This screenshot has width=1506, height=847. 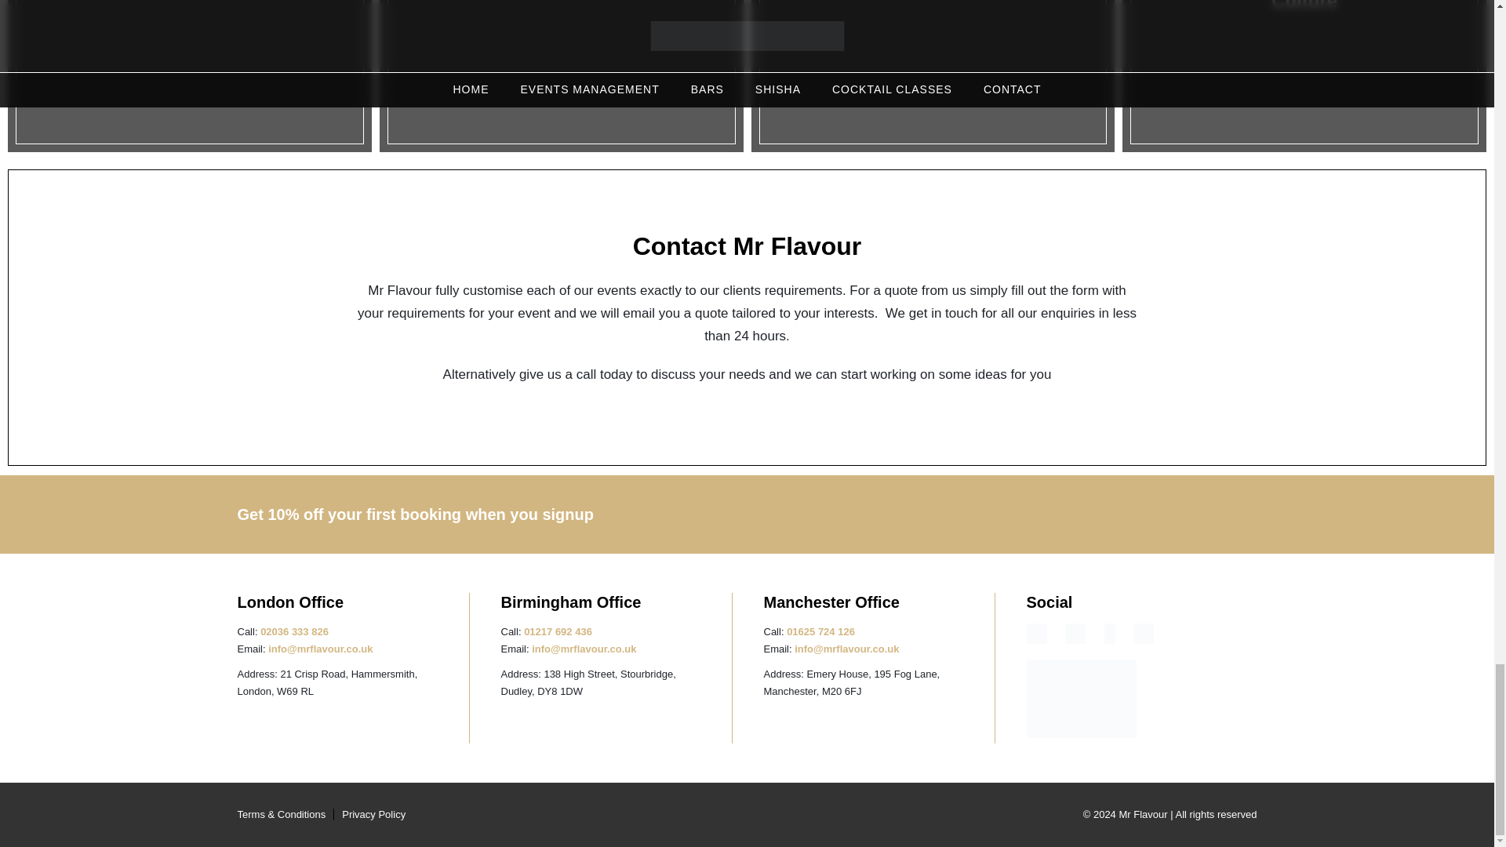 What do you see at coordinates (294, 632) in the screenshot?
I see `02036 333 826` at bounding box center [294, 632].